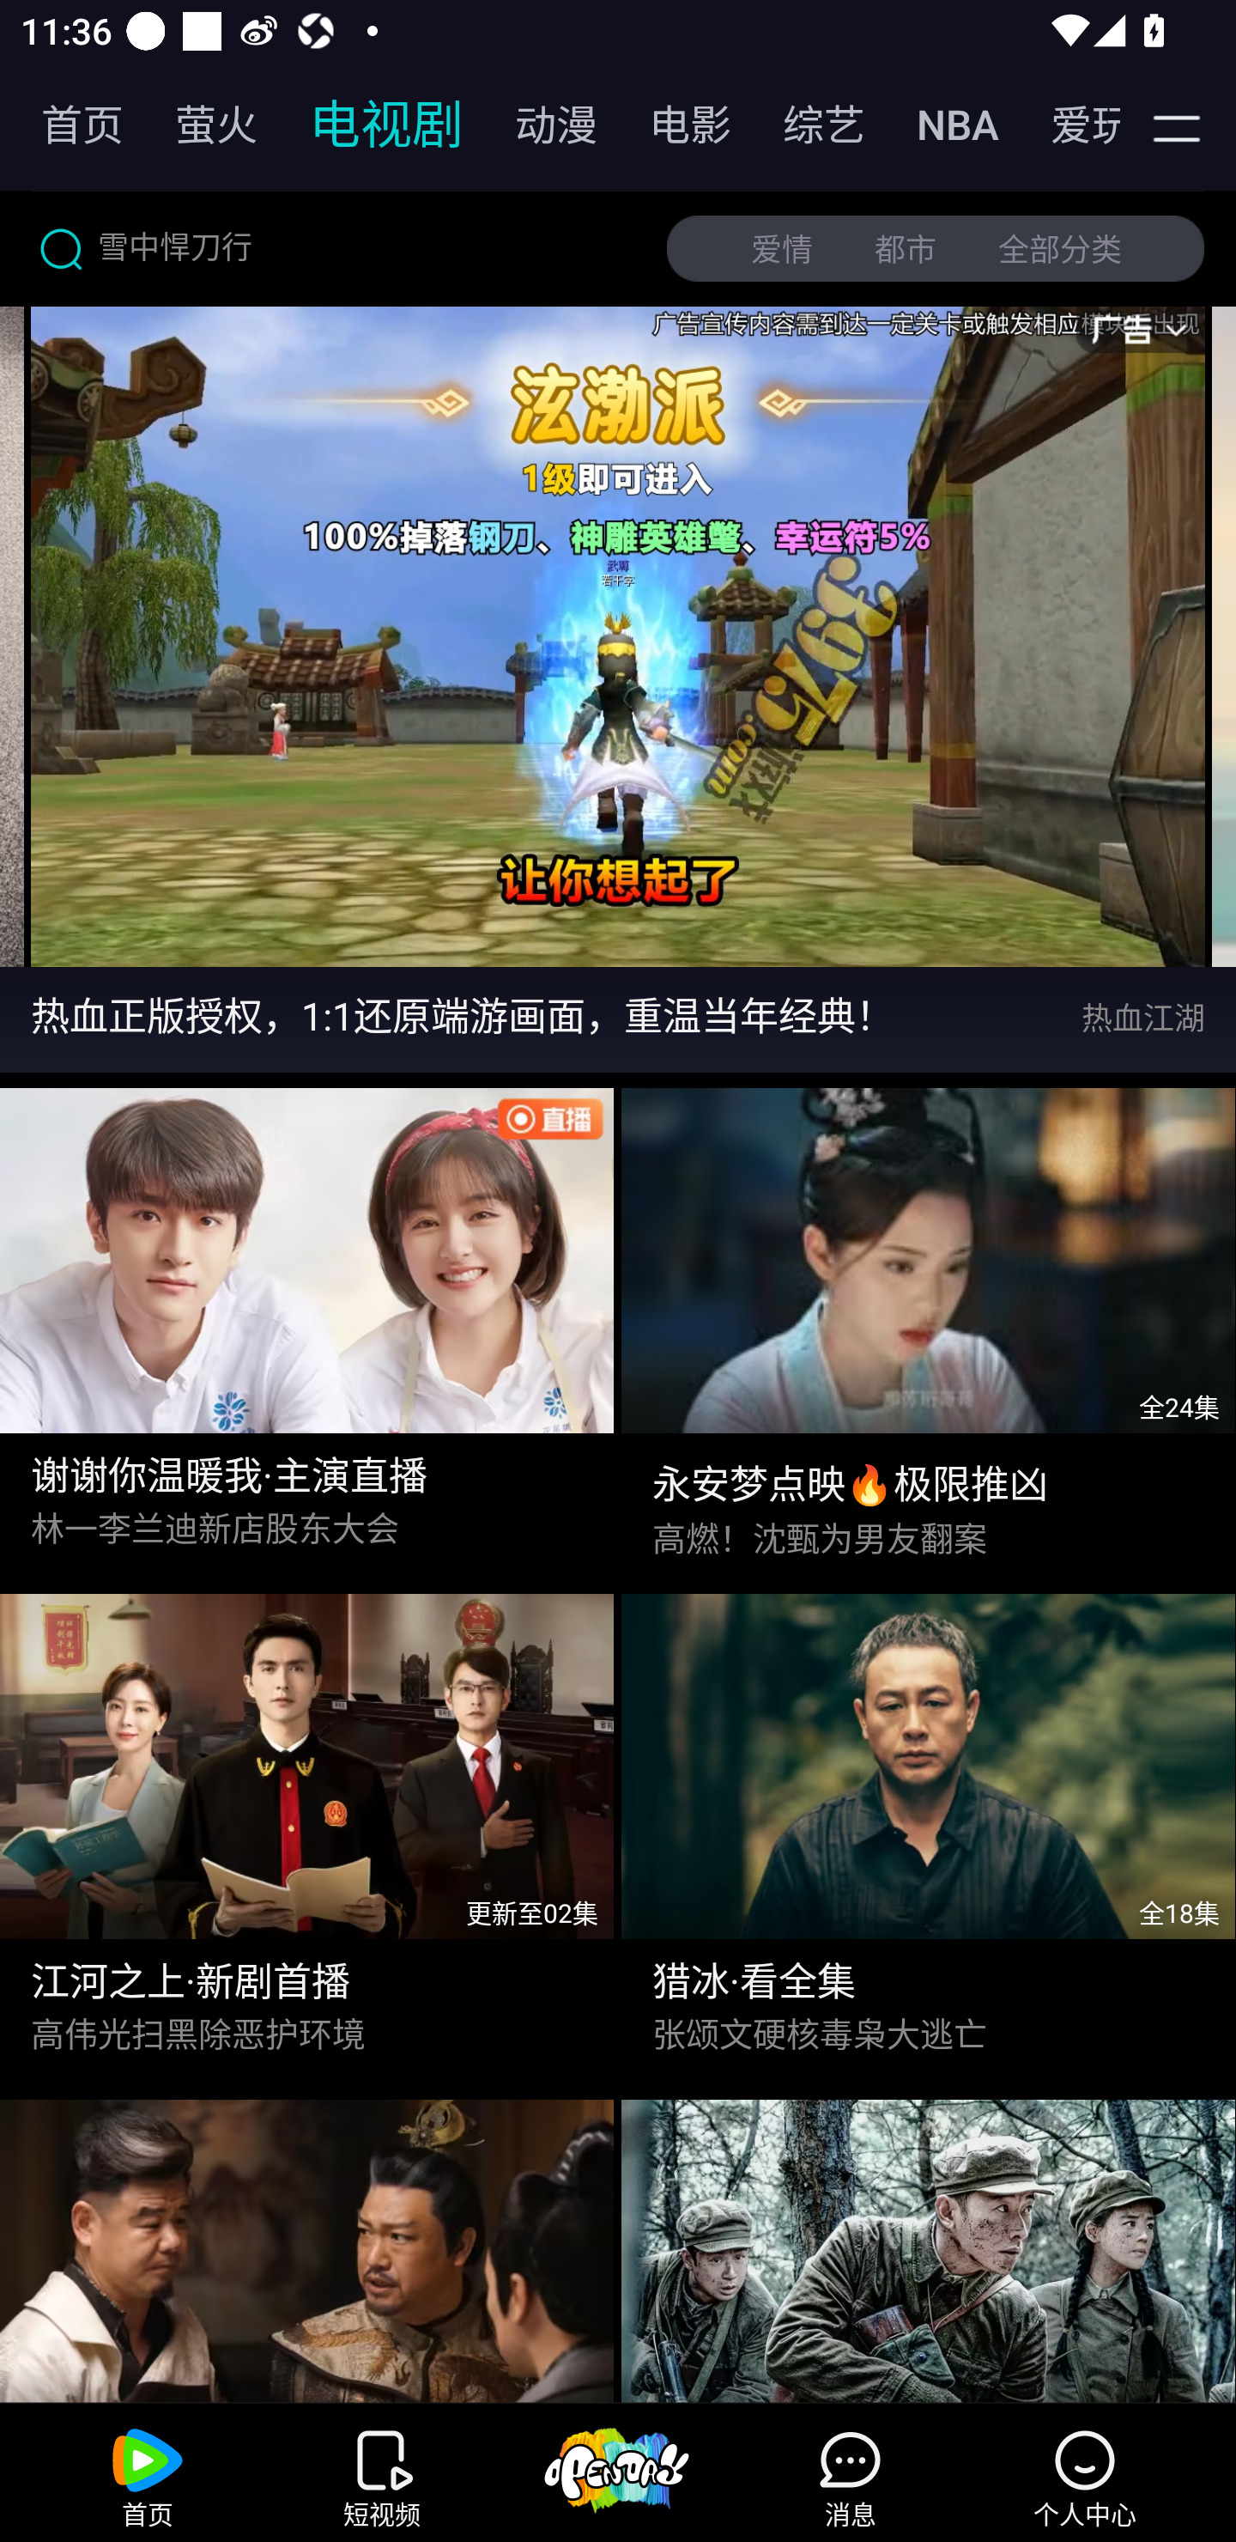 This screenshot has width=1236, height=2542. I want to click on 侦察英雄,全32集,链接, so click(928, 2243).